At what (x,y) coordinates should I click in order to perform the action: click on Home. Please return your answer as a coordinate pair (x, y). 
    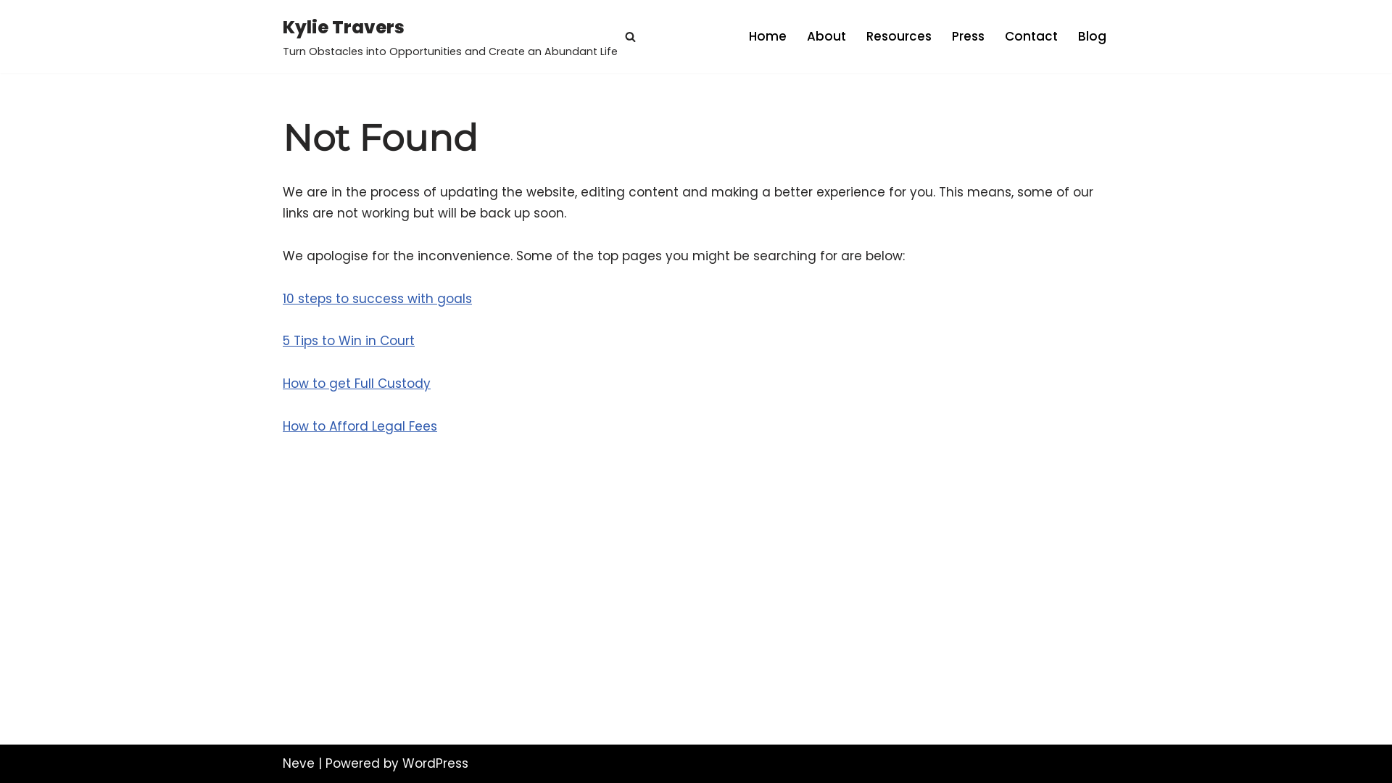
    Looking at the image, I should click on (768, 36).